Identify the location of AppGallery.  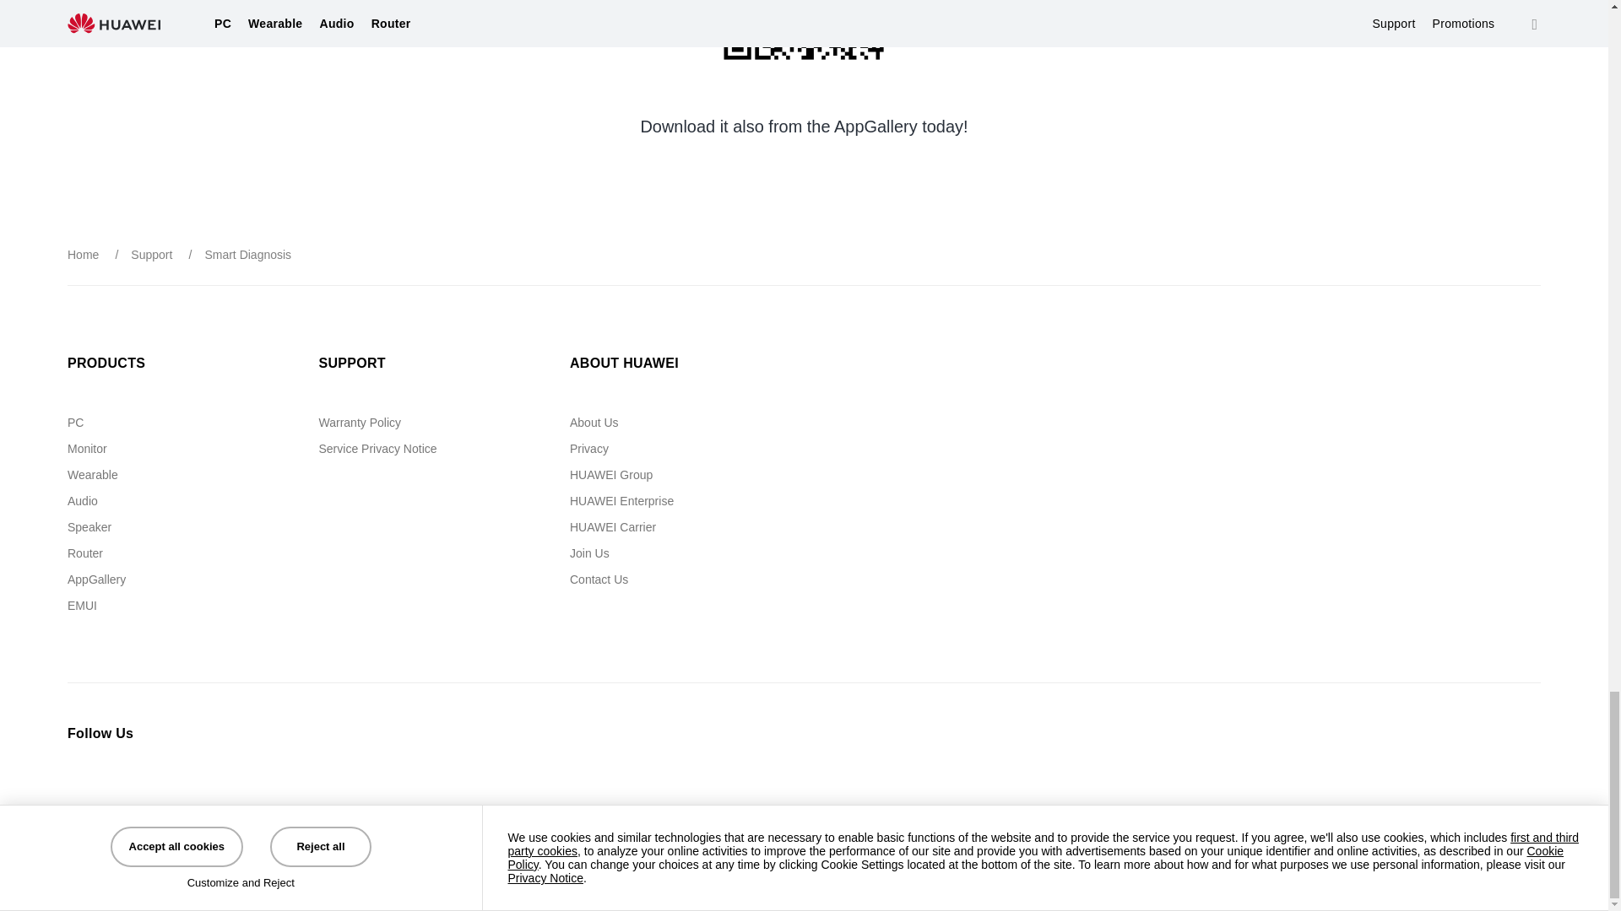
(96, 579).